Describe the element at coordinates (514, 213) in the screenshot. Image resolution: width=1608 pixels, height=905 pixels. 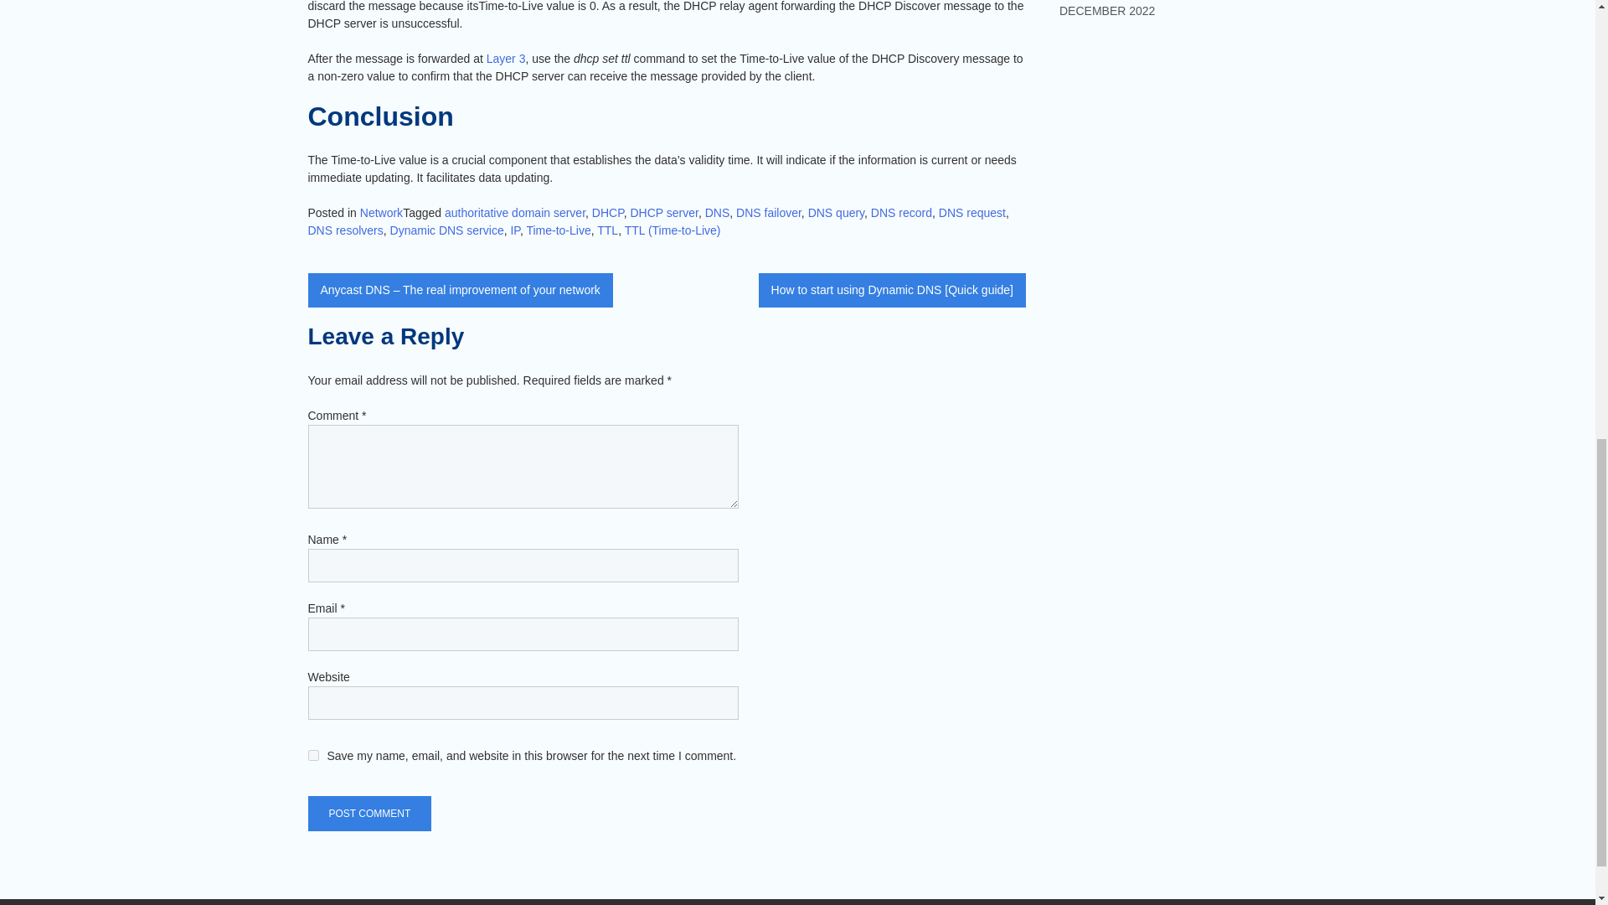
I see `authoritative domain server` at that location.